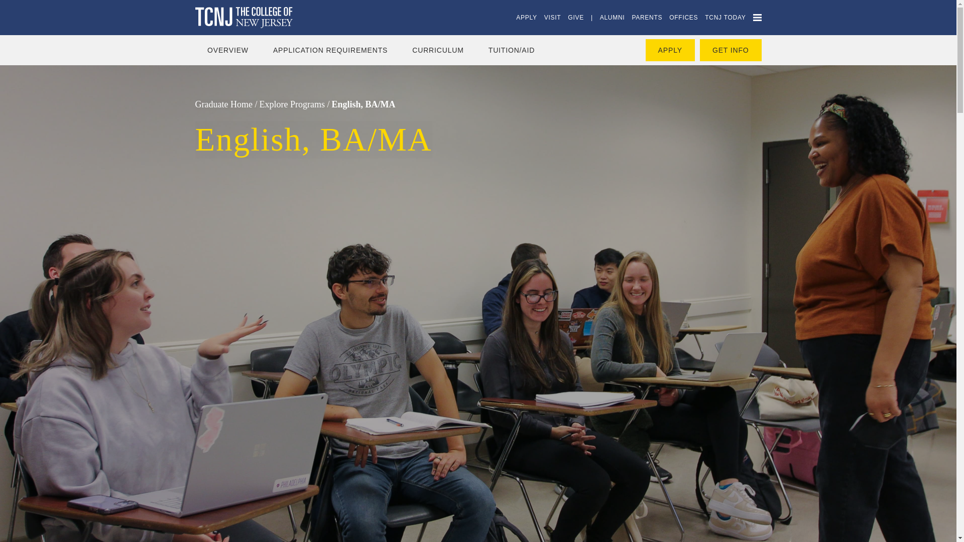  I want to click on submit, so click(14, 5).